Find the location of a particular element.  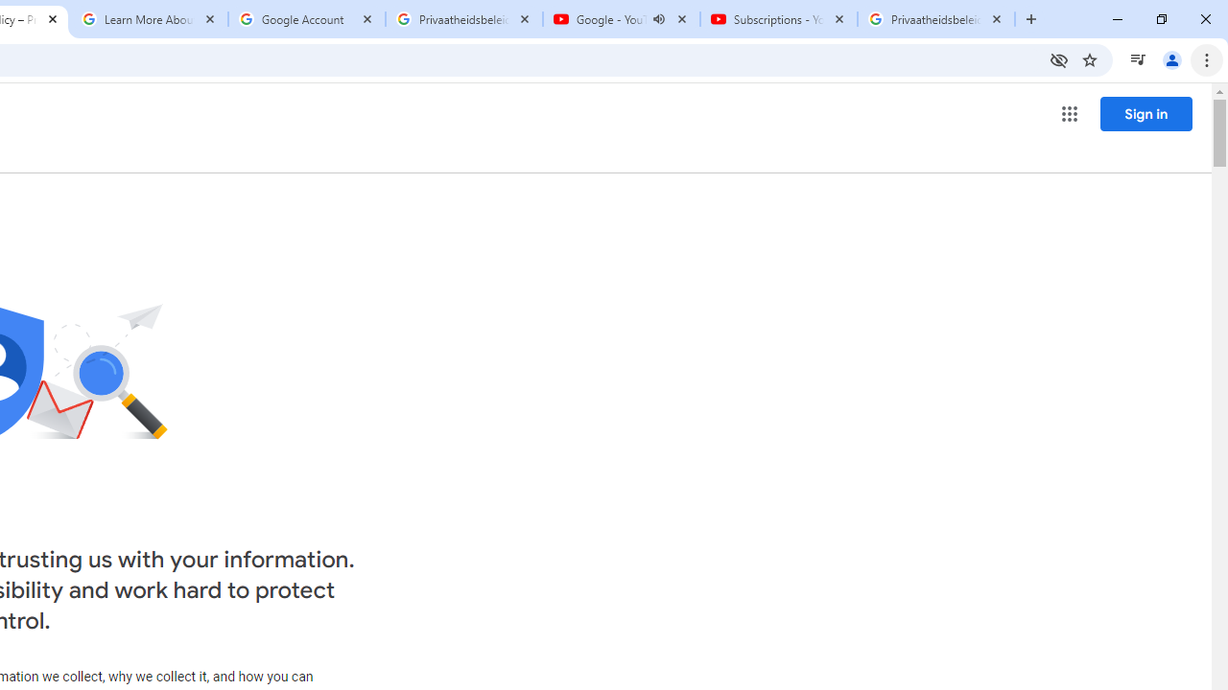

Google - YouTube - Audio playing is located at coordinates (621, 19).